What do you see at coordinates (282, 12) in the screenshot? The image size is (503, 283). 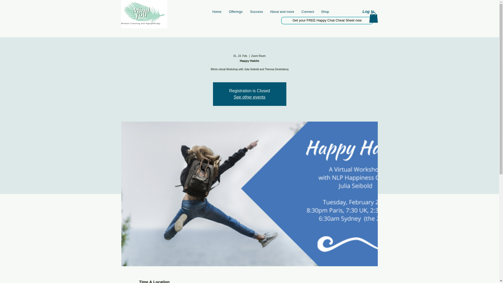 I see `About and more` at bounding box center [282, 12].